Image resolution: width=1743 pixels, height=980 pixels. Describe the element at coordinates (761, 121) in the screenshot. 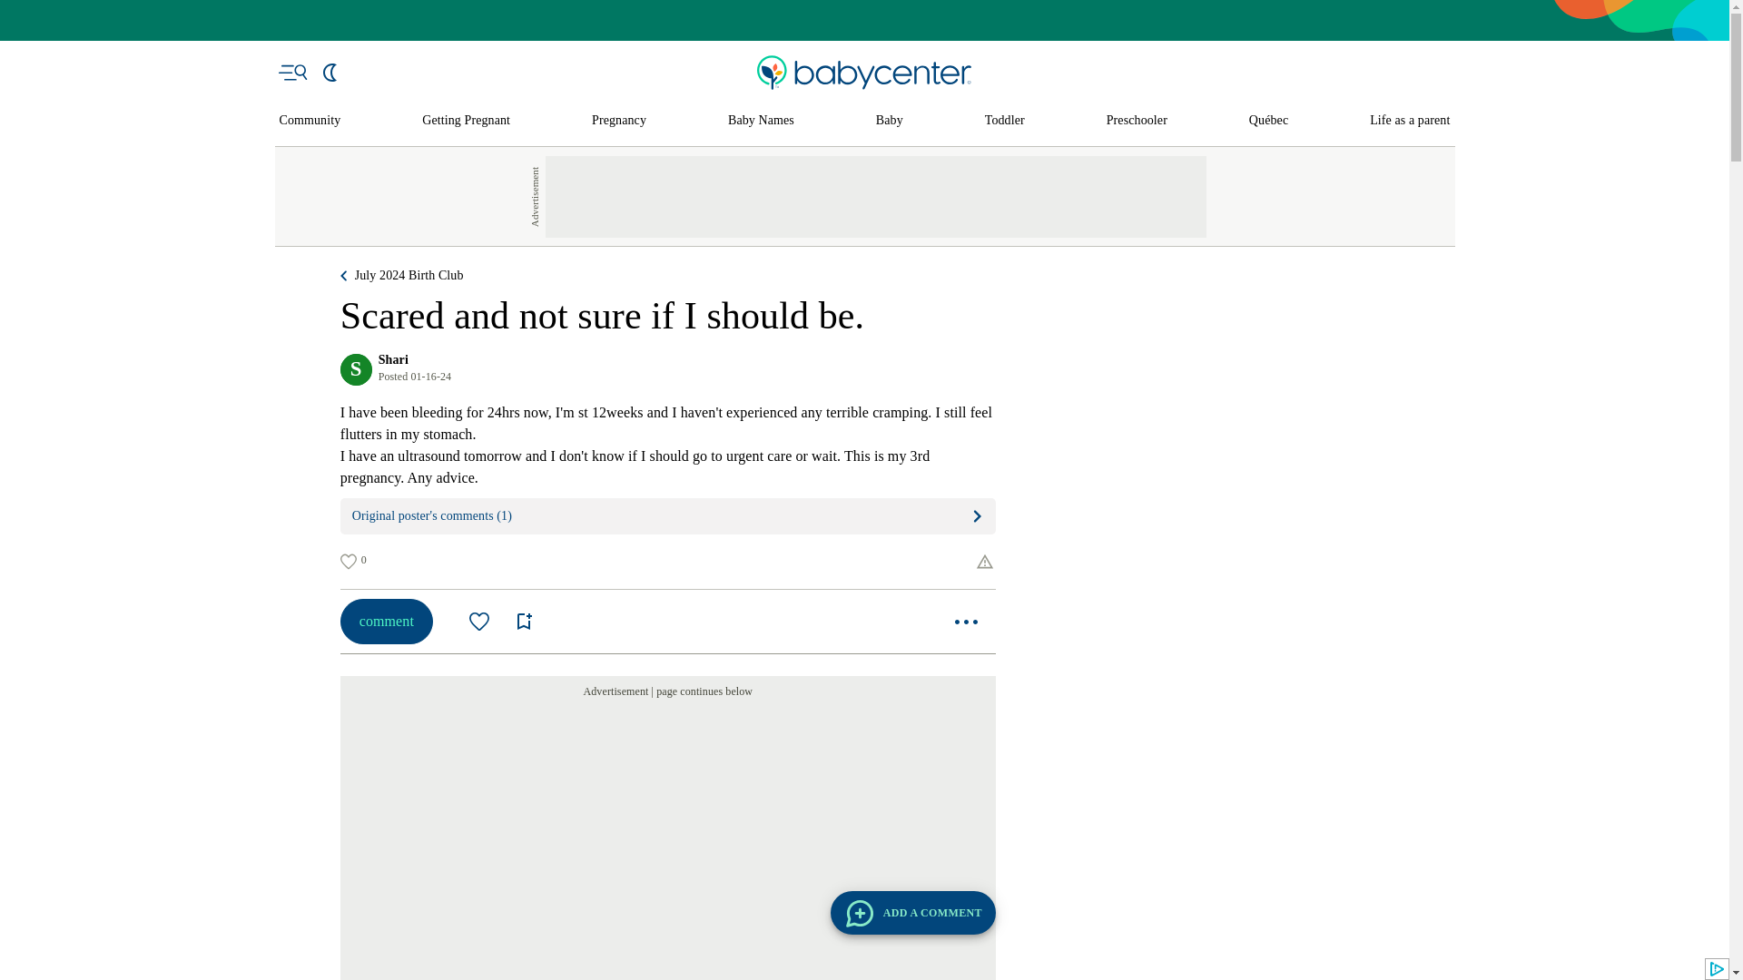

I see `Baby Names` at that location.